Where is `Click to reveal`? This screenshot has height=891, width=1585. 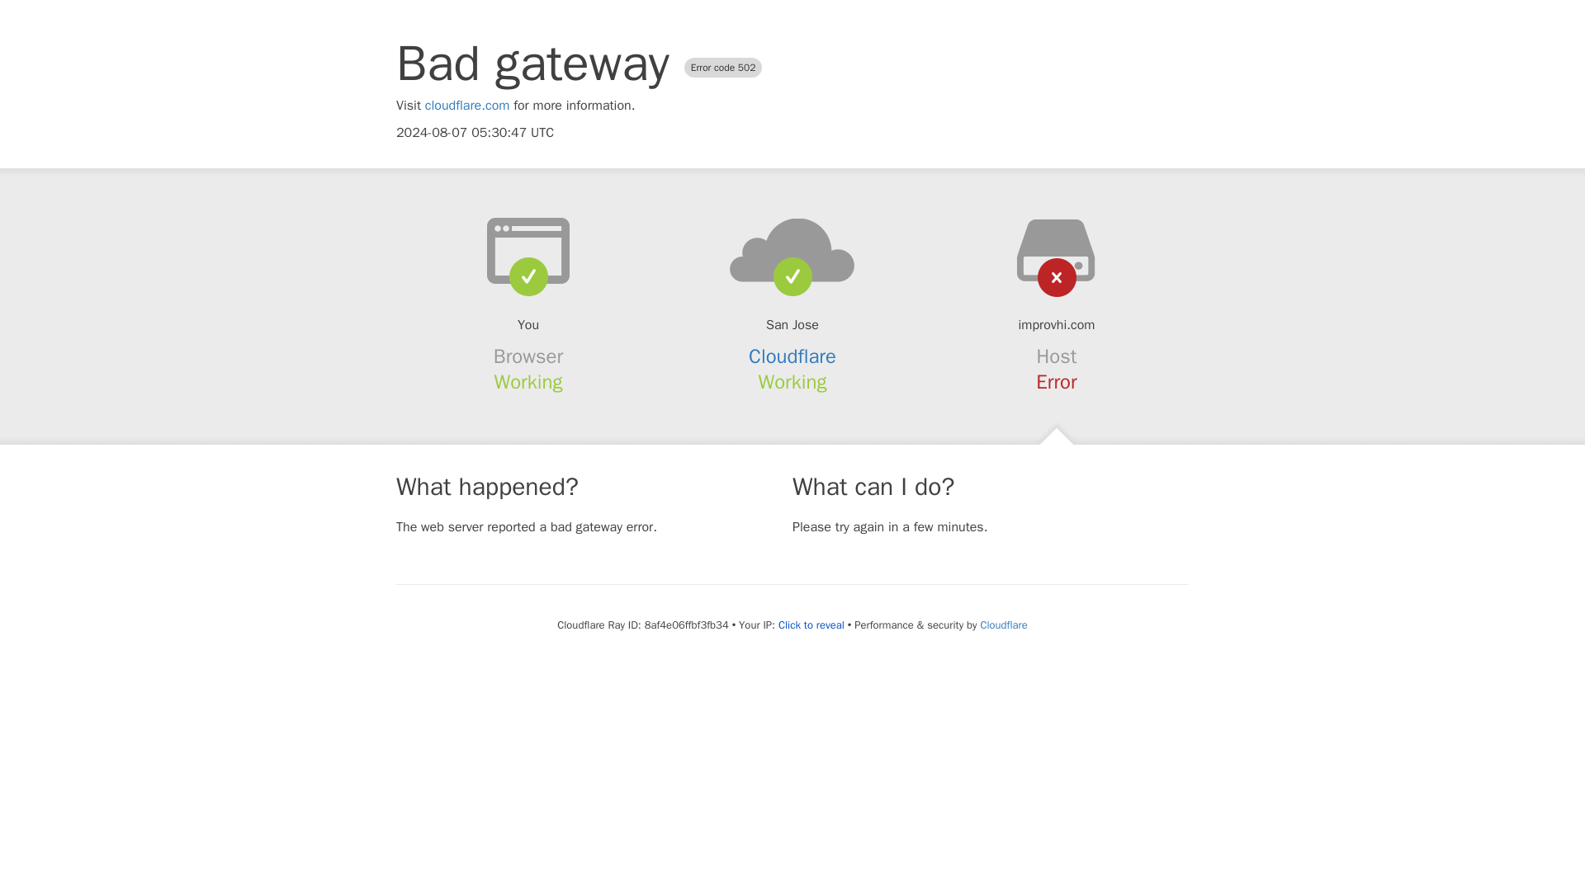 Click to reveal is located at coordinates (811, 625).